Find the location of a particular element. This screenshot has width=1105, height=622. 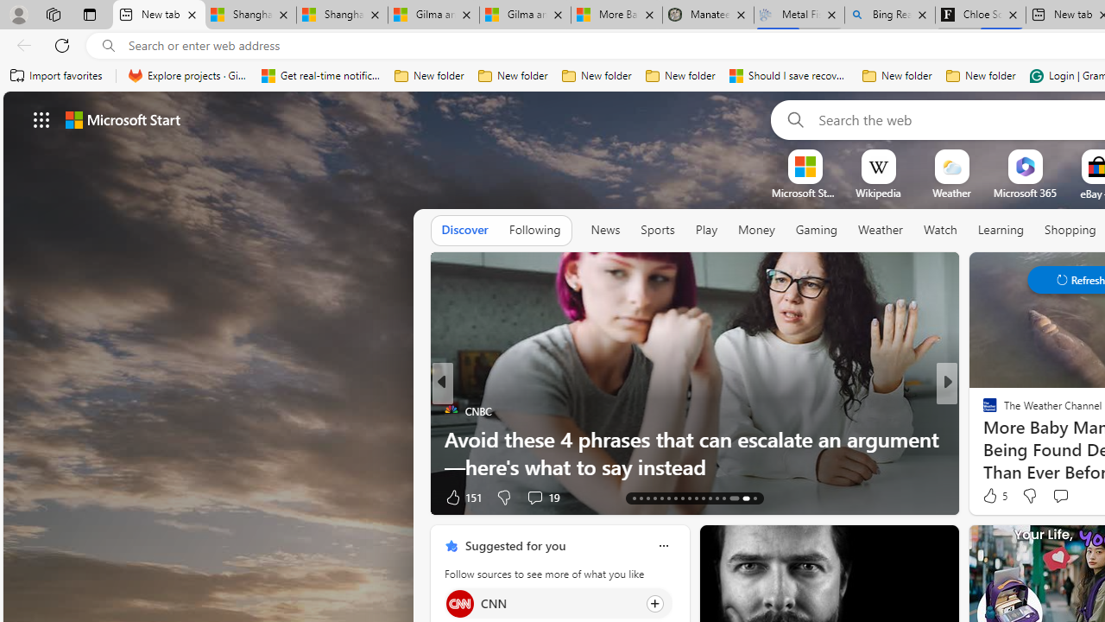

Suggested for you is located at coordinates (515, 545).